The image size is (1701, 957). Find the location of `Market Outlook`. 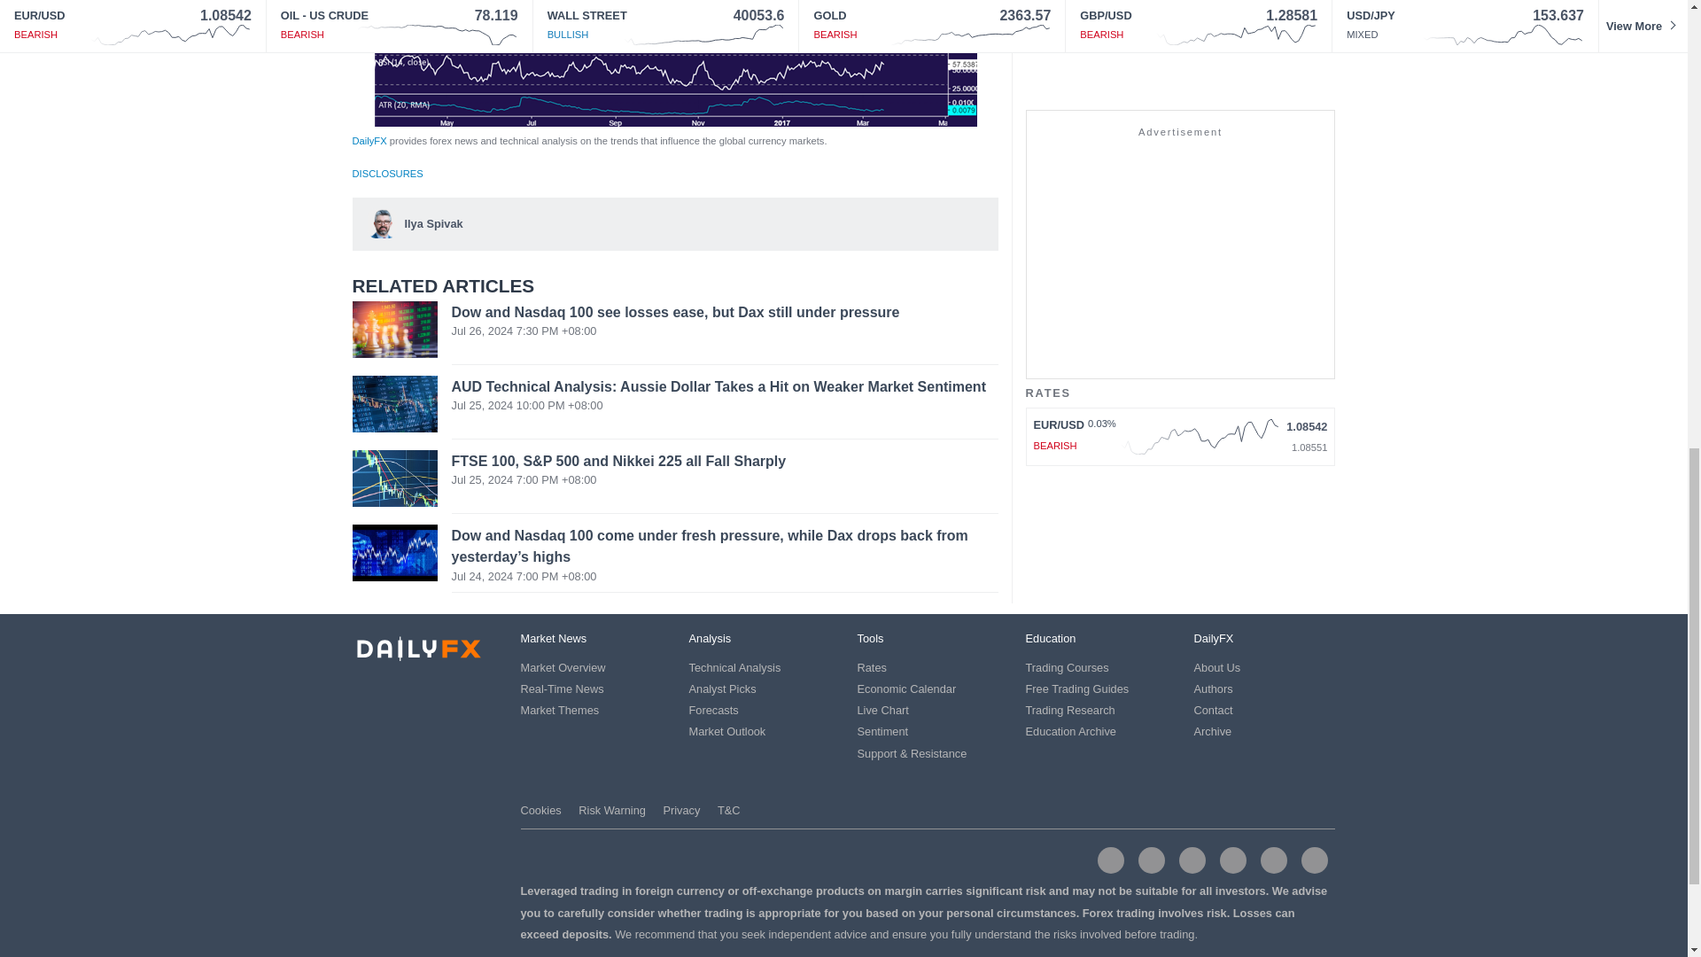

Market Outlook is located at coordinates (727, 730).